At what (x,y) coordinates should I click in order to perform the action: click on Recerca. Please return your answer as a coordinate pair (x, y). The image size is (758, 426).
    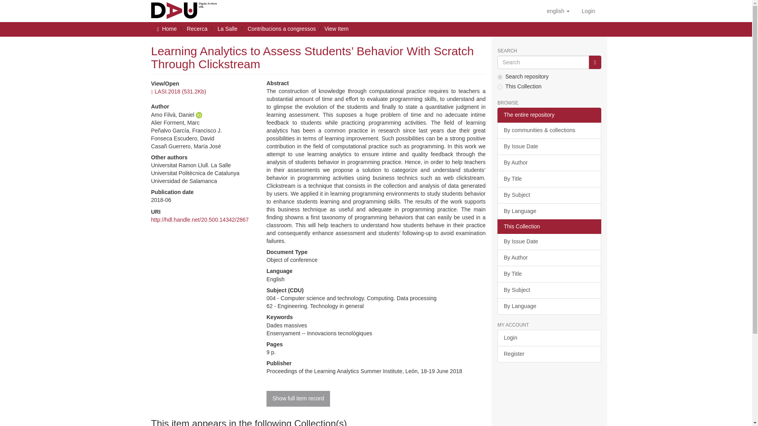
    Looking at the image, I should click on (197, 28).